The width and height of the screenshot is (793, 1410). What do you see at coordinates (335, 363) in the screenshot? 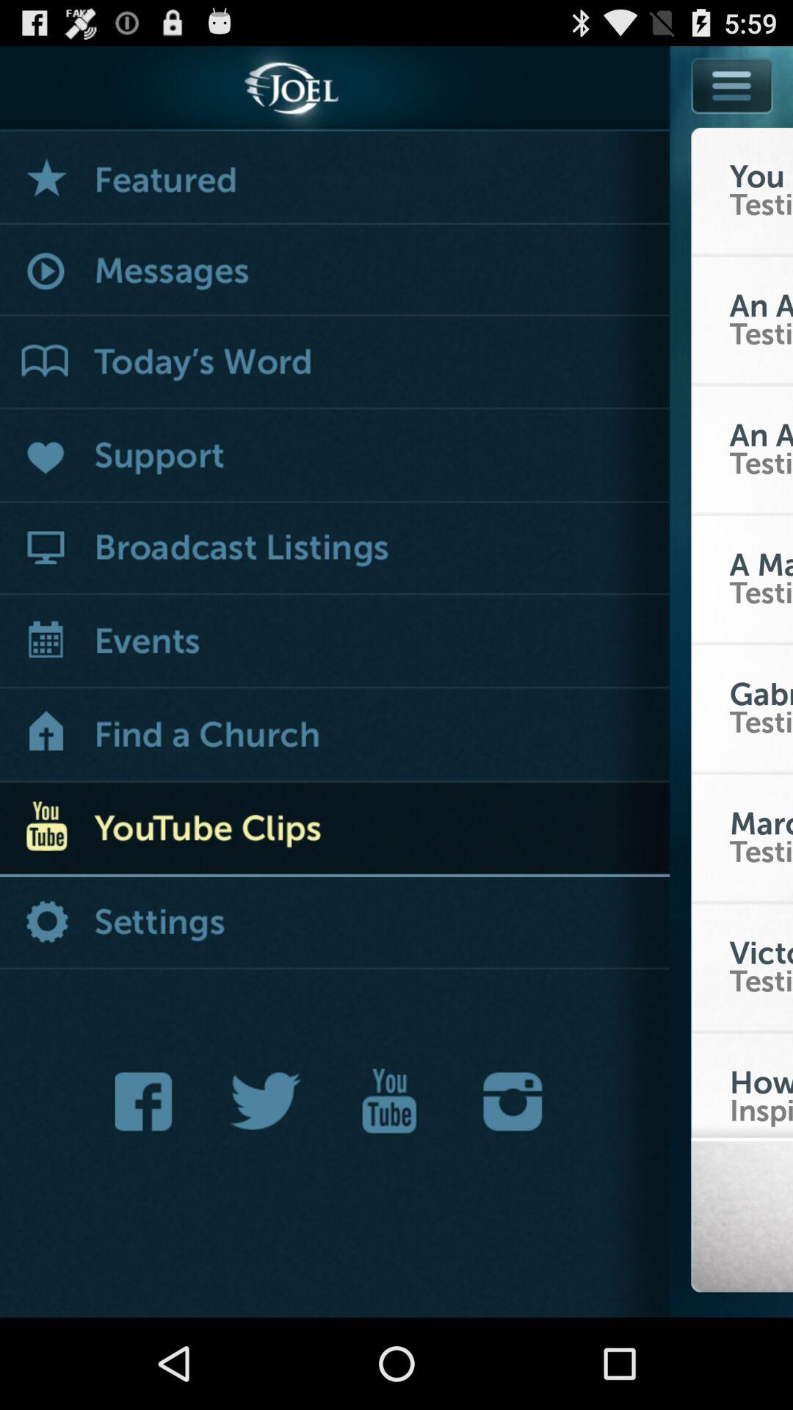
I see `access today 's word` at bounding box center [335, 363].